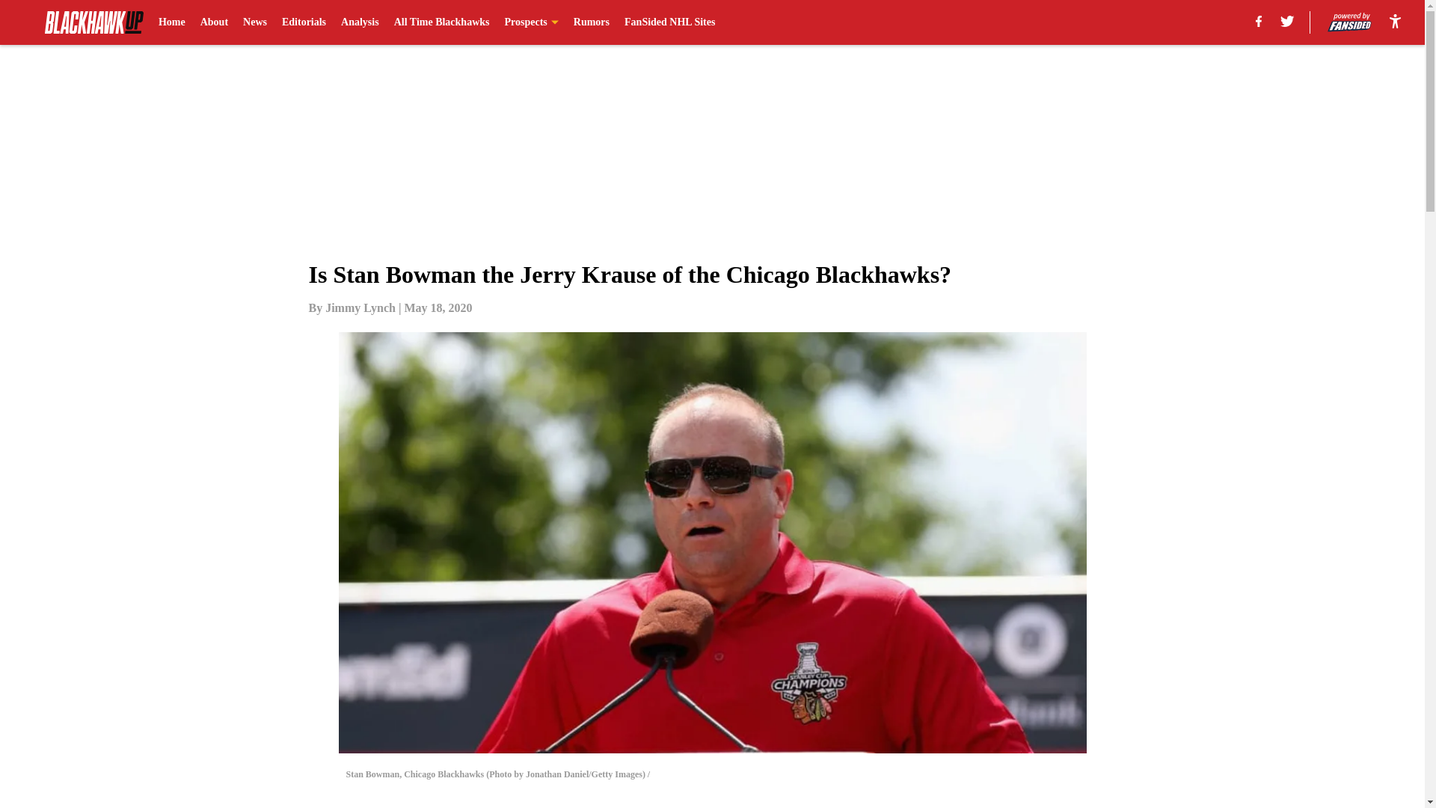  I want to click on Analysis, so click(360, 22).